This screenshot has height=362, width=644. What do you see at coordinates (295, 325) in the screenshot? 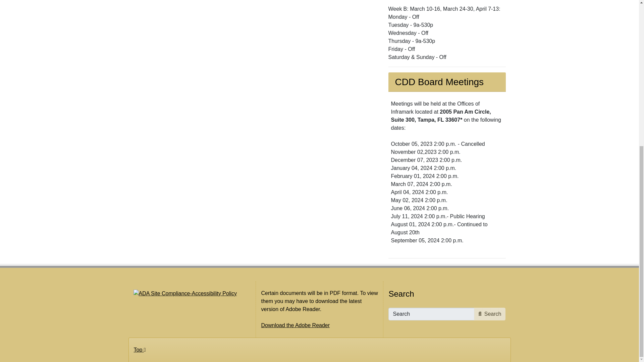
I see `Download the Adobe Reader` at bounding box center [295, 325].